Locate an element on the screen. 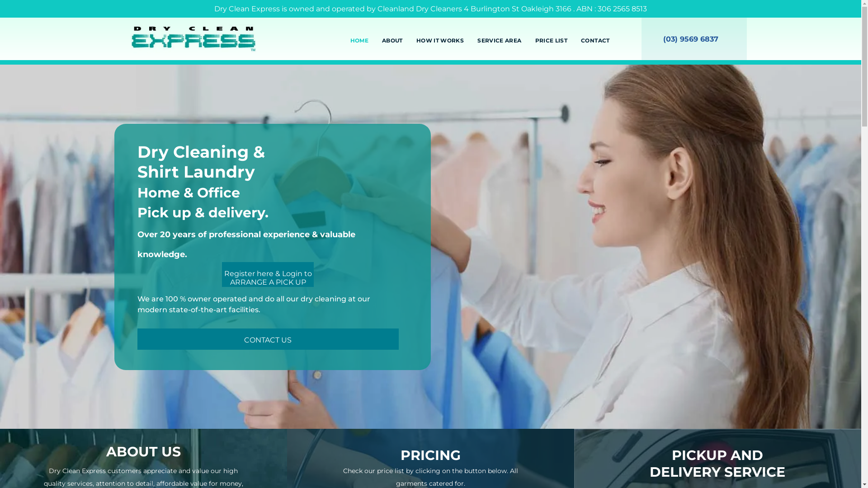 The width and height of the screenshot is (868, 488). SERVICE AREA is located at coordinates (499, 41).